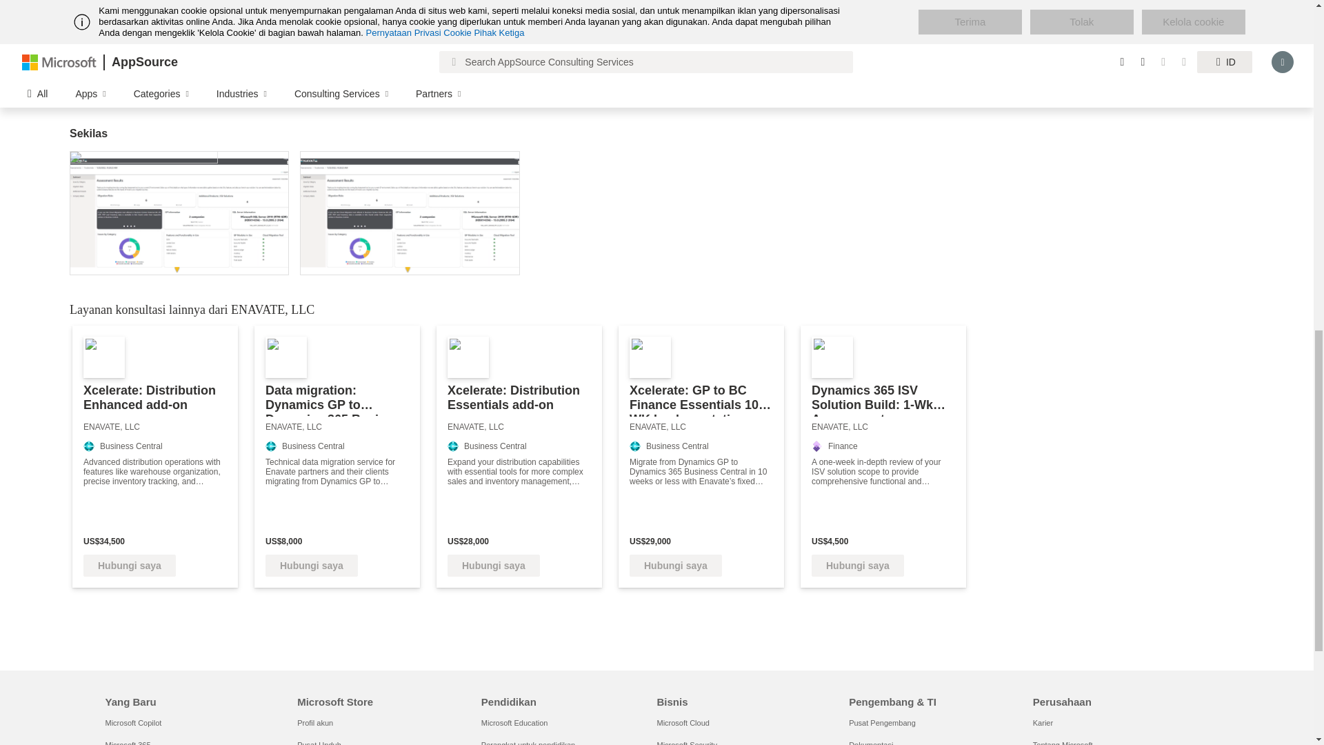 The image size is (1324, 745). What do you see at coordinates (858, 565) in the screenshot?
I see `Hubungi saya` at bounding box center [858, 565].